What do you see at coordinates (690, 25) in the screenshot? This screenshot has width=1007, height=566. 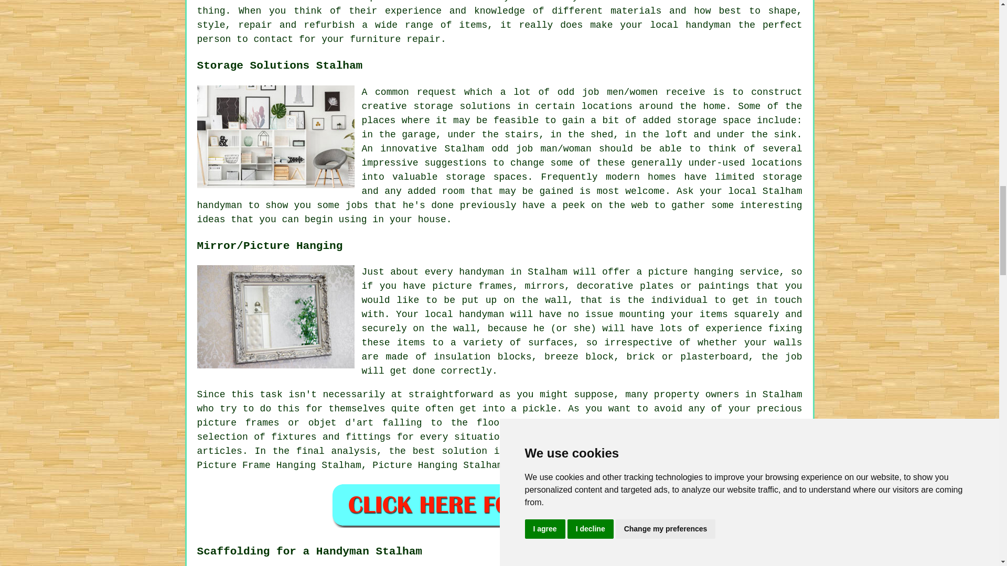 I see `local handyman` at bounding box center [690, 25].